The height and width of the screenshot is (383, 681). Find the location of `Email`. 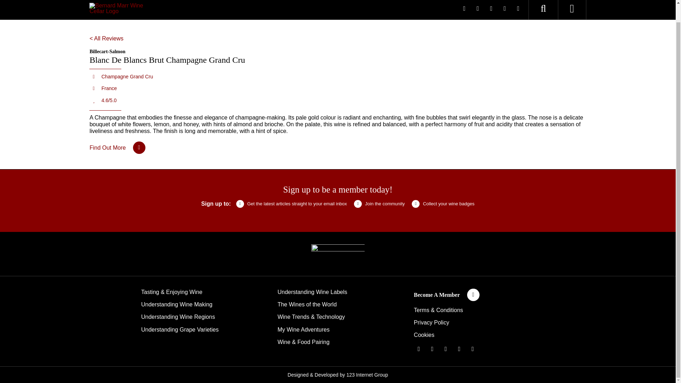

Email is located at coordinates (473, 349).